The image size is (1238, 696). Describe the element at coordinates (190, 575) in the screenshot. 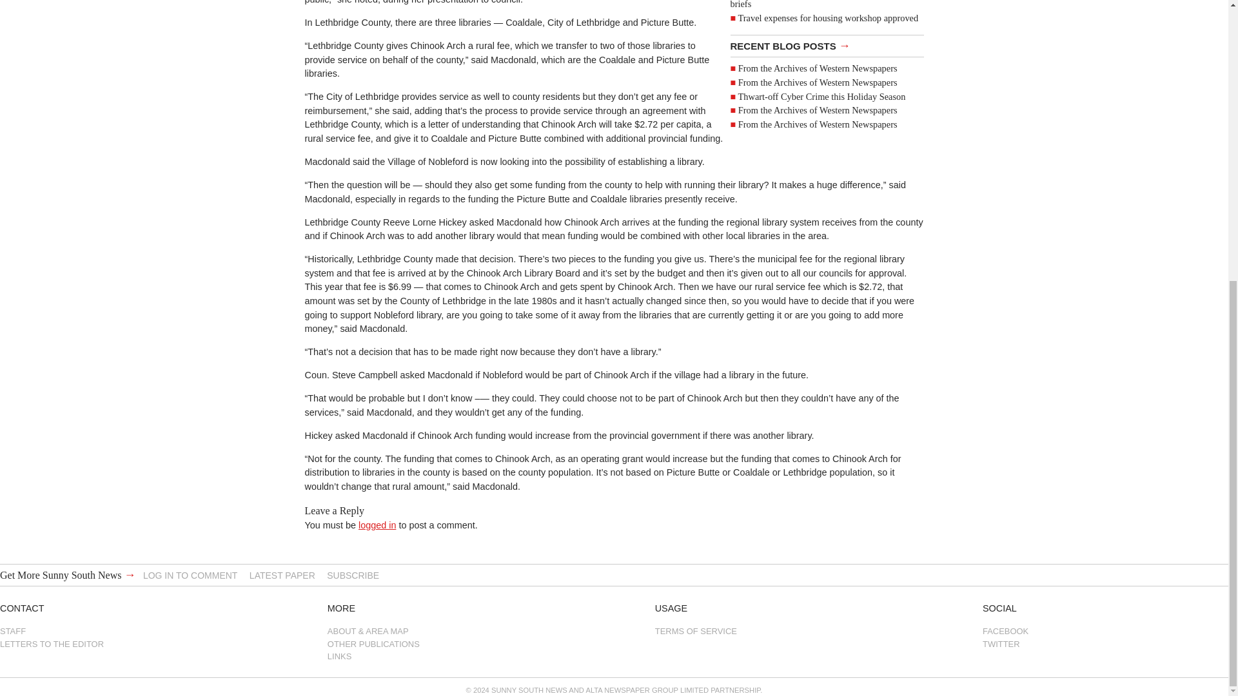

I see `LOG IN TO COMMENT` at that location.